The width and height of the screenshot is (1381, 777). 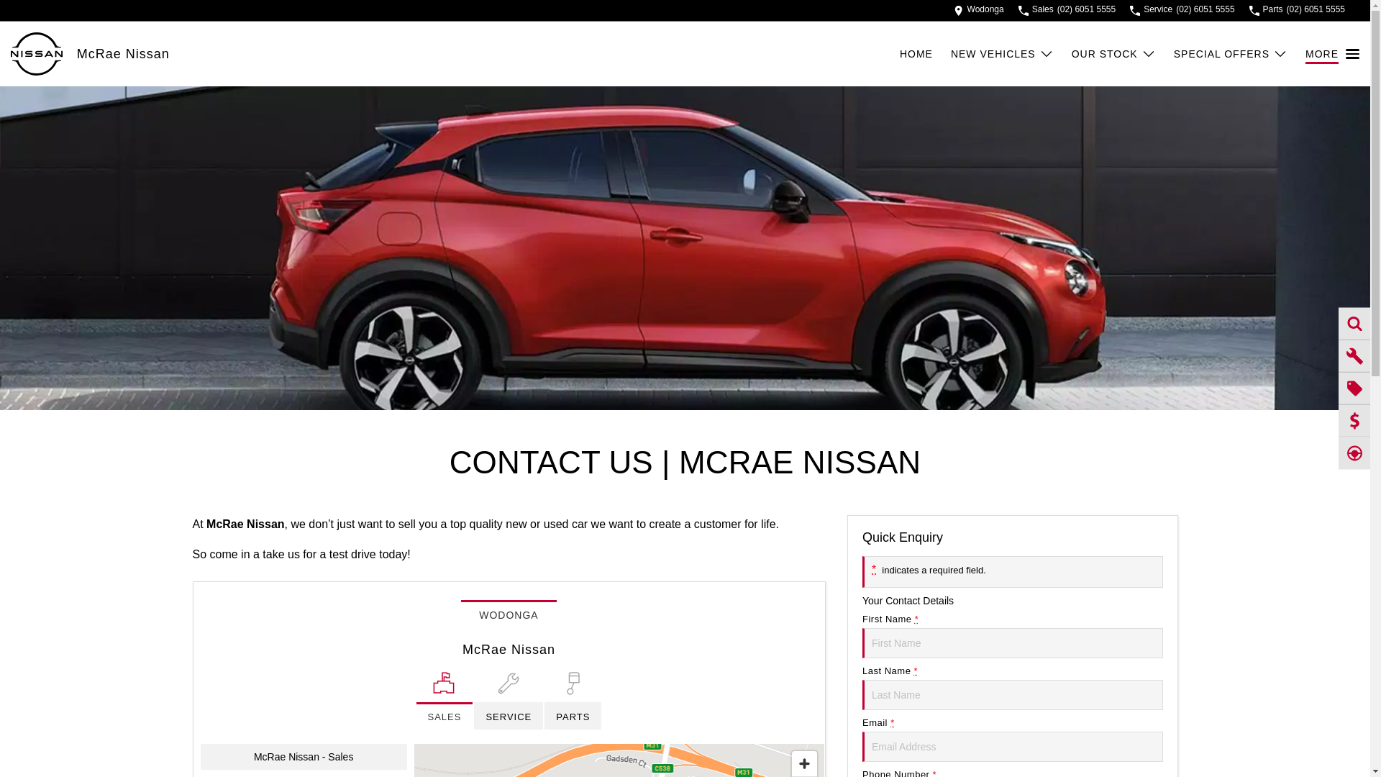 I want to click on WODONGA, so click(x=509, y=614).